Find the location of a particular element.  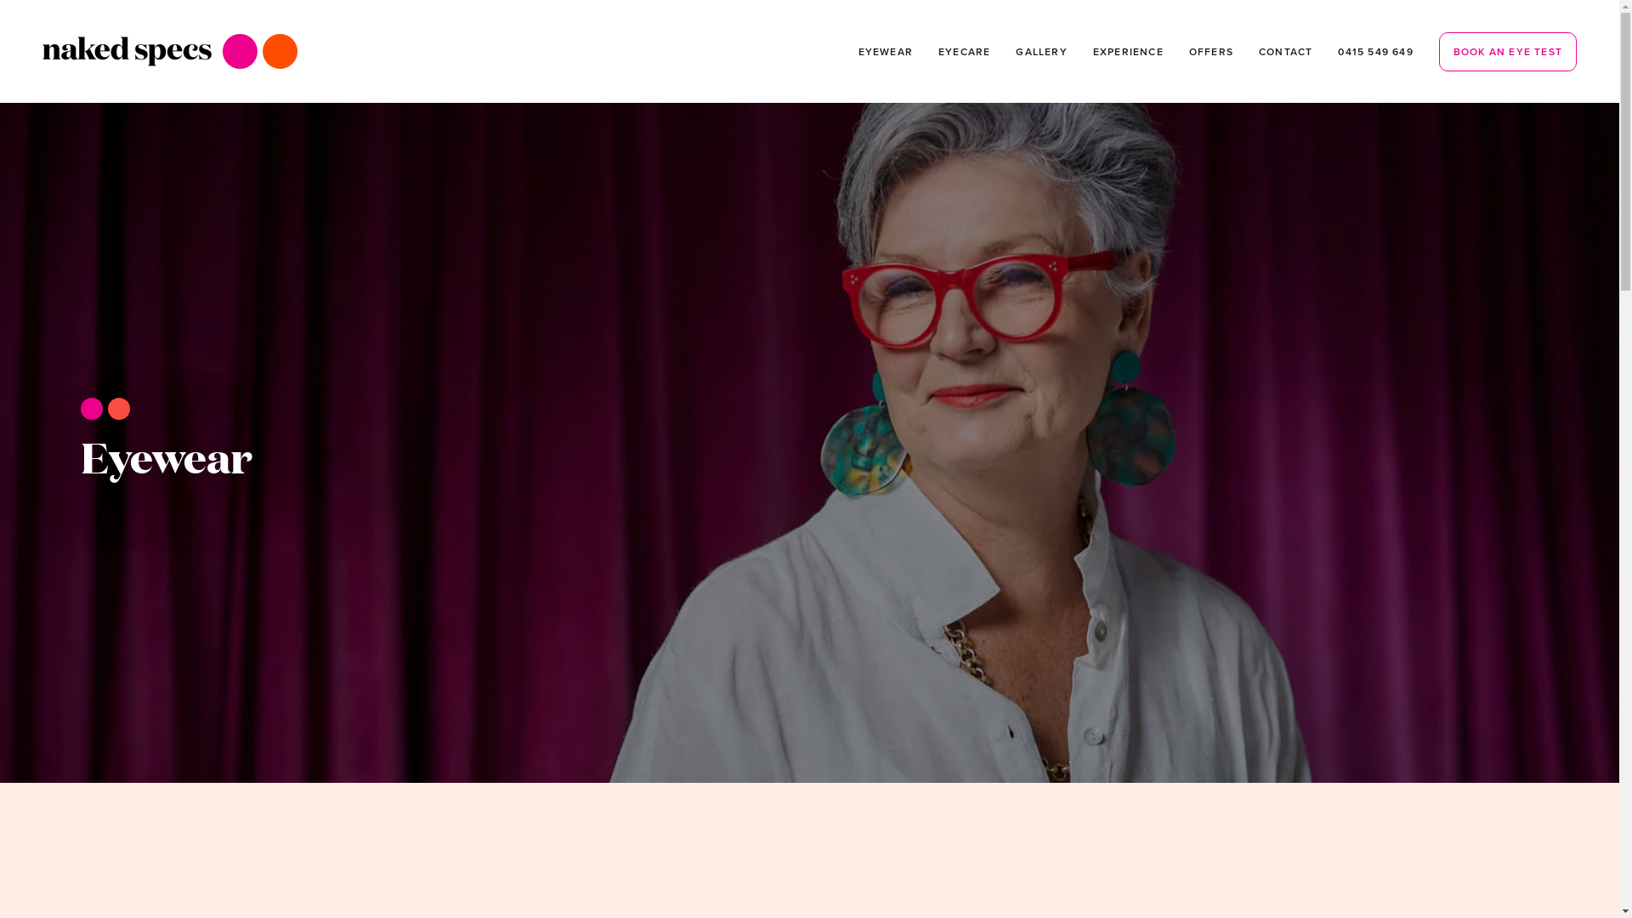

EXPERIENCE
EXPERIENCE is located at coordinates (1129, 51).